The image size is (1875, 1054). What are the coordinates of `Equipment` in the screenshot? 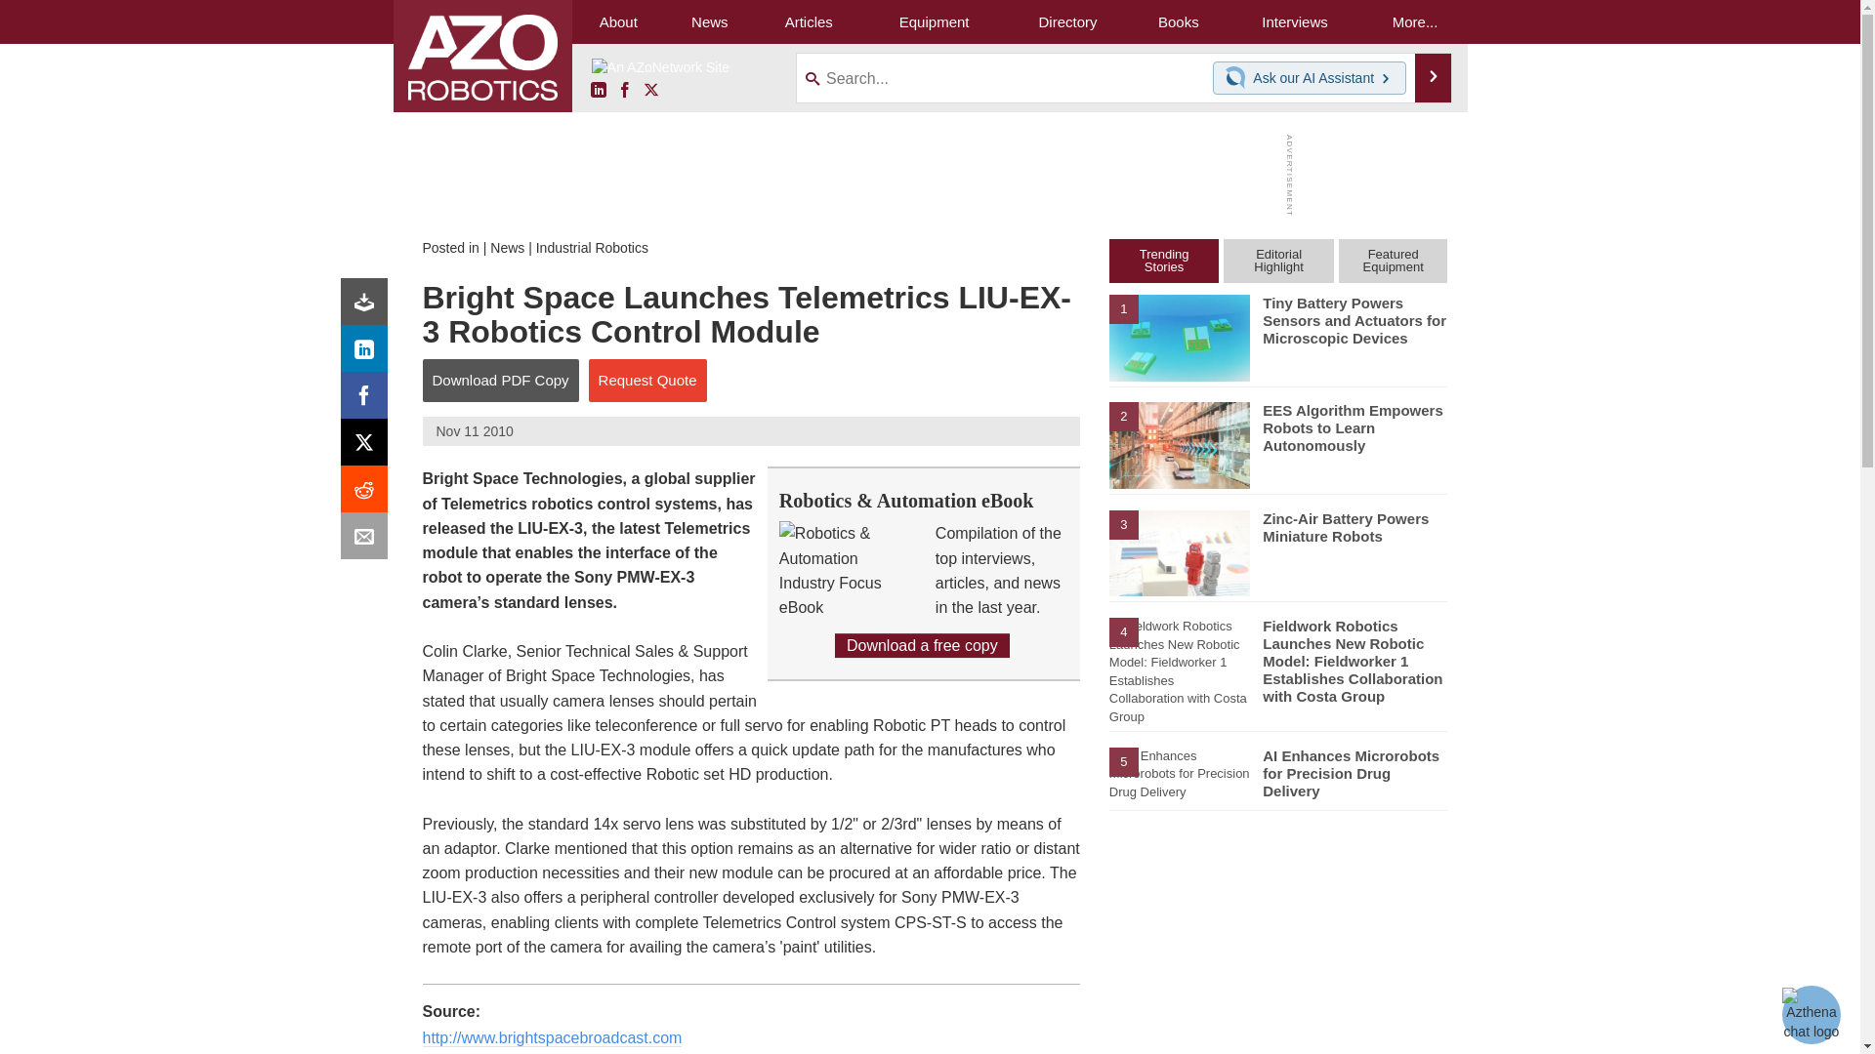 It's located at (934, 21).